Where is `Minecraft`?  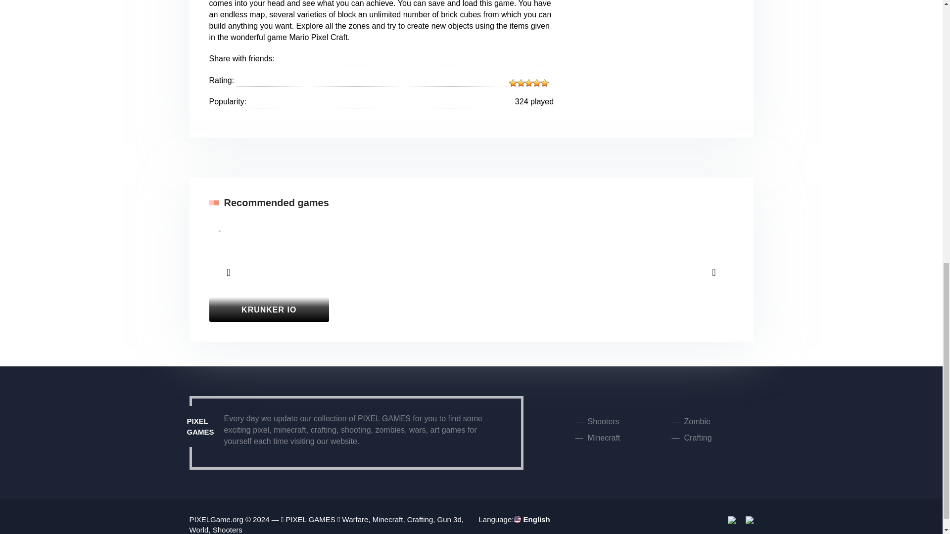
Minecraft is located at coordinates (604, 438).